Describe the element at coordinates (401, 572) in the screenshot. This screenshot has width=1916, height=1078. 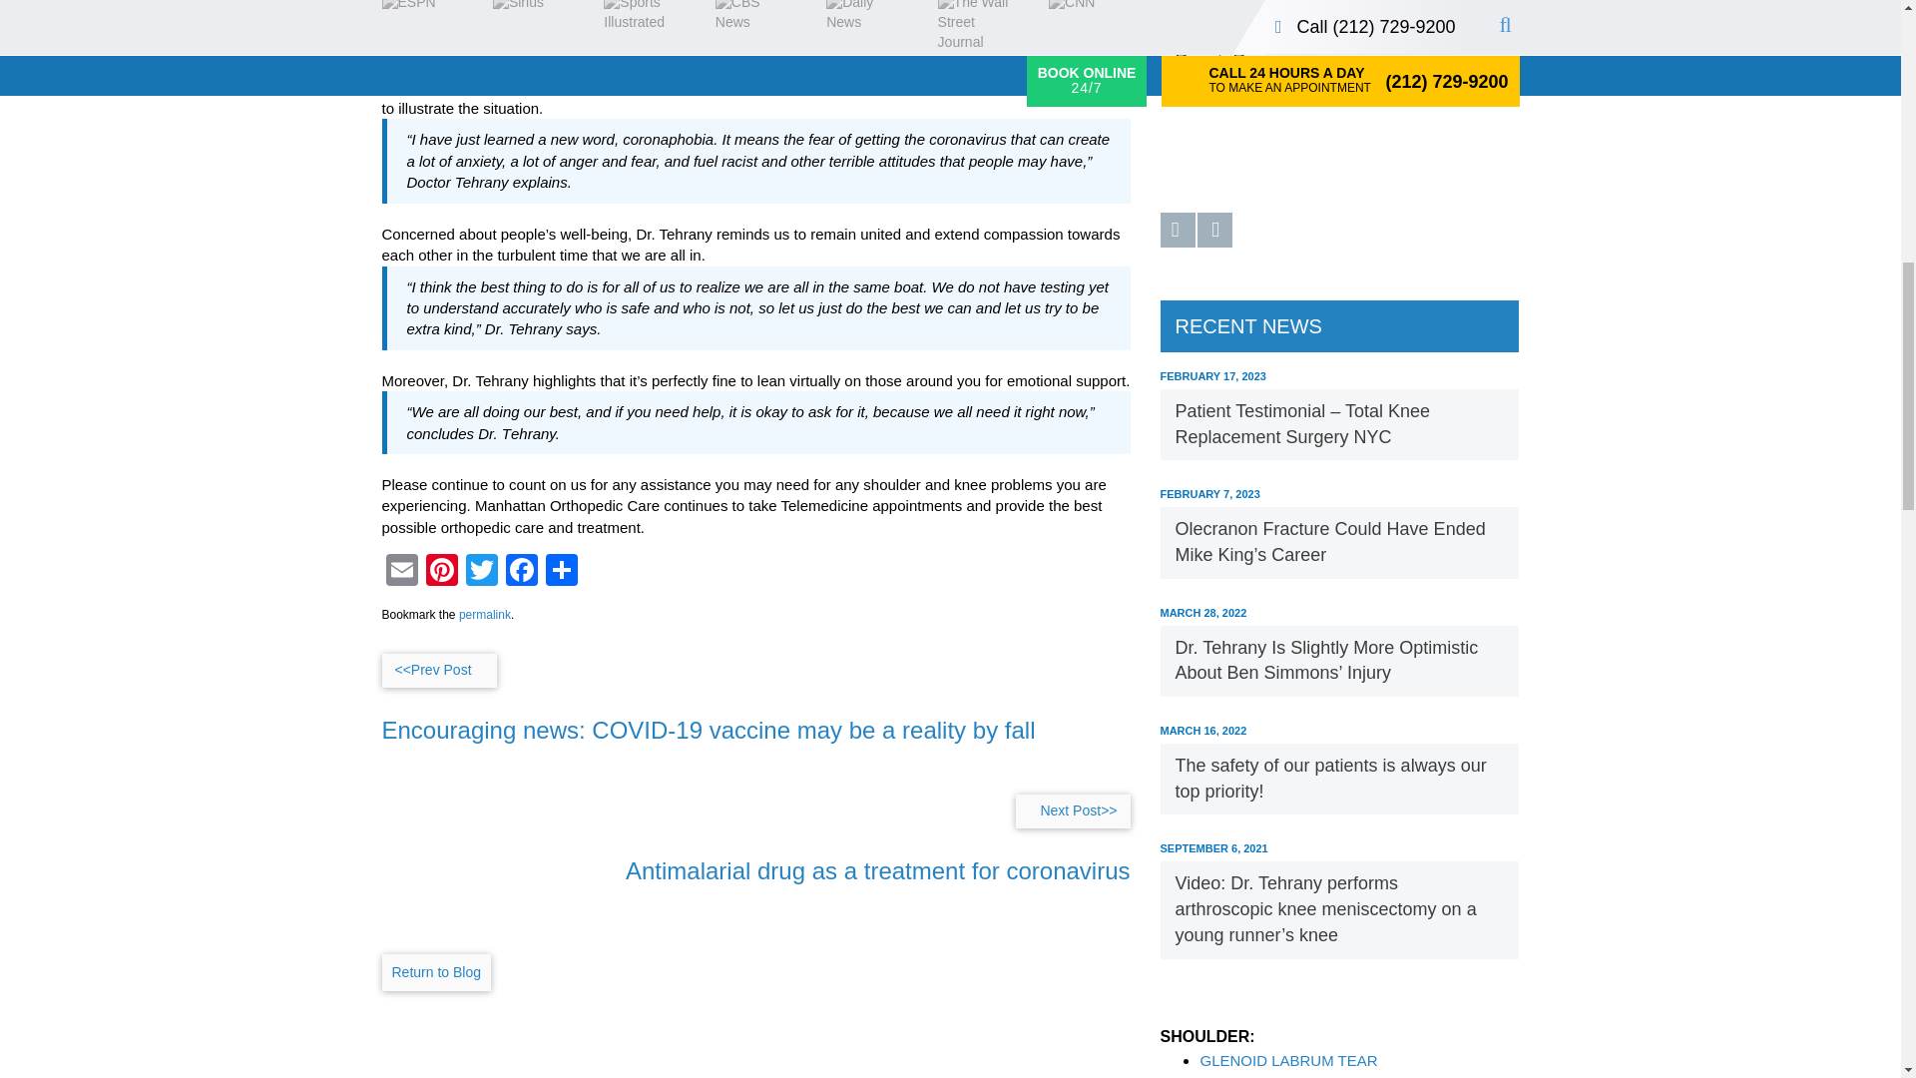
I see `Email` at that location.